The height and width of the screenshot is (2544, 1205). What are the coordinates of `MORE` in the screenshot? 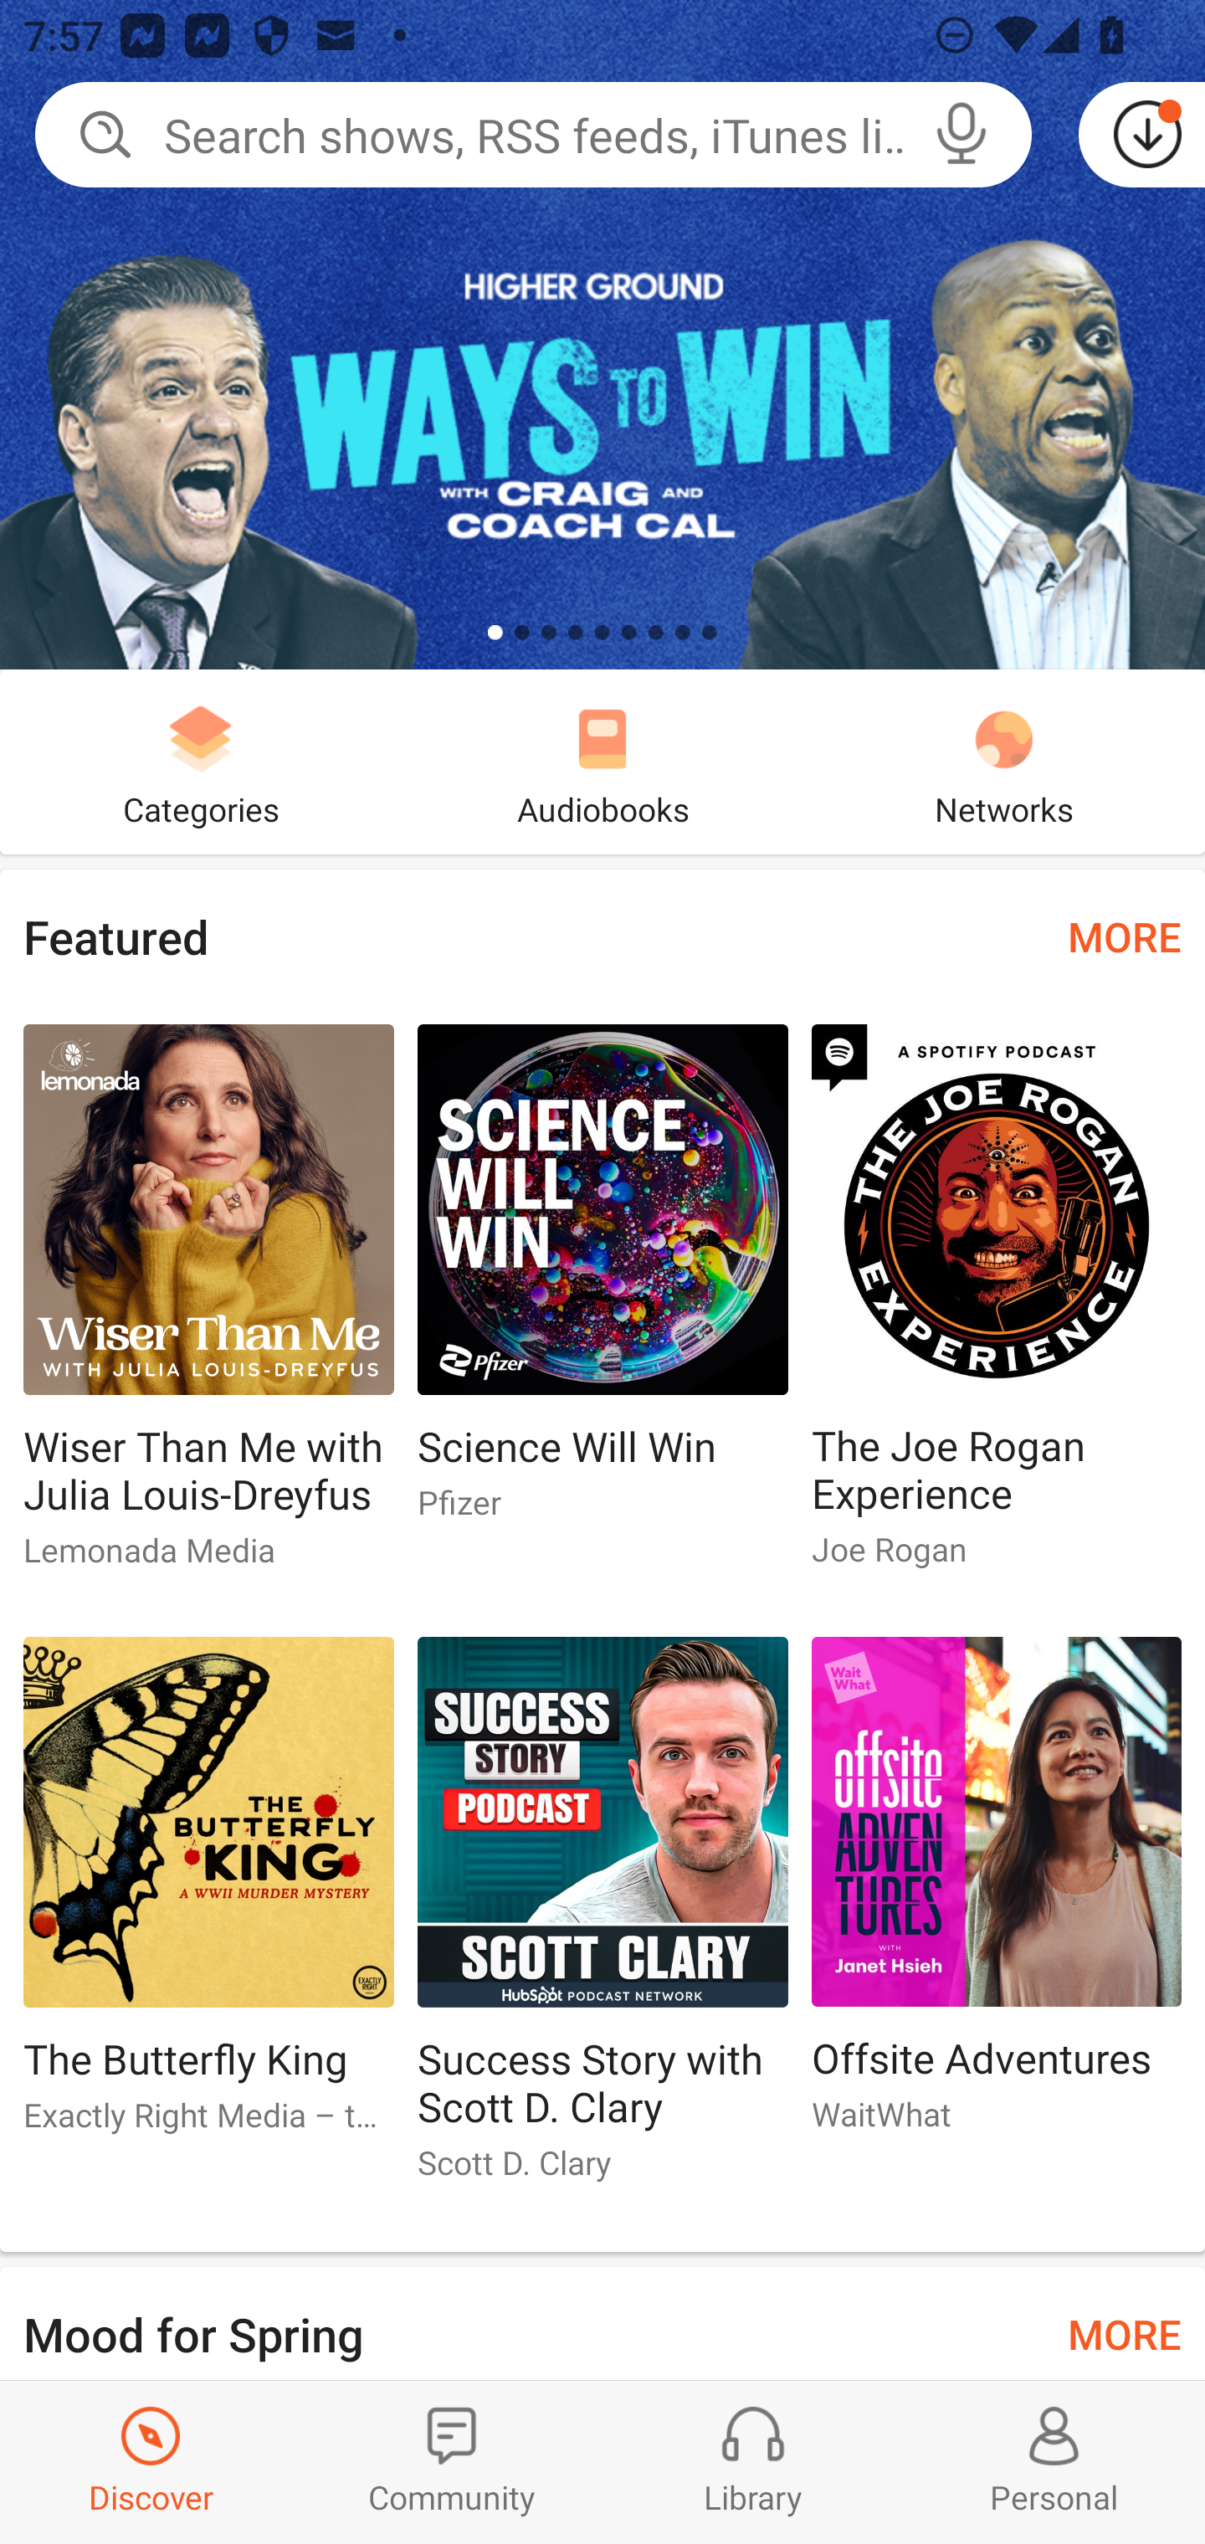 It's located at (1125, 2331).